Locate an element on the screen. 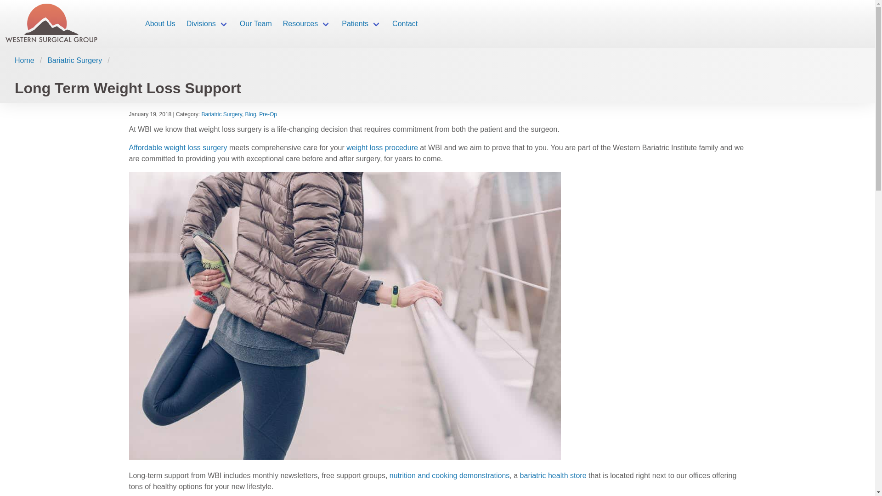 The width and height of the screenshot is (882, 496). Bariatric Surgery is located at coordinates (74, 60).